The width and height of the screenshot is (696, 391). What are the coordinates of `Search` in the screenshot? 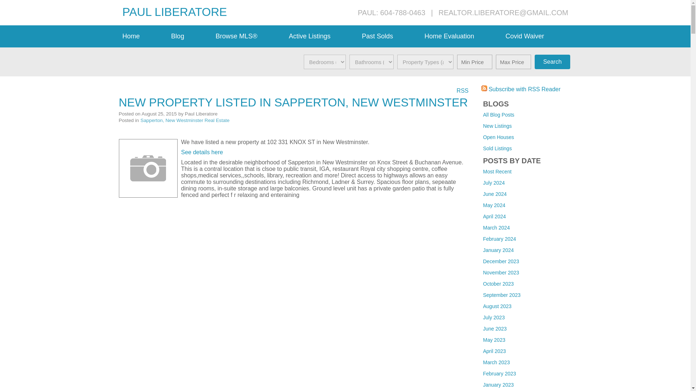 It's located at (552, 62).